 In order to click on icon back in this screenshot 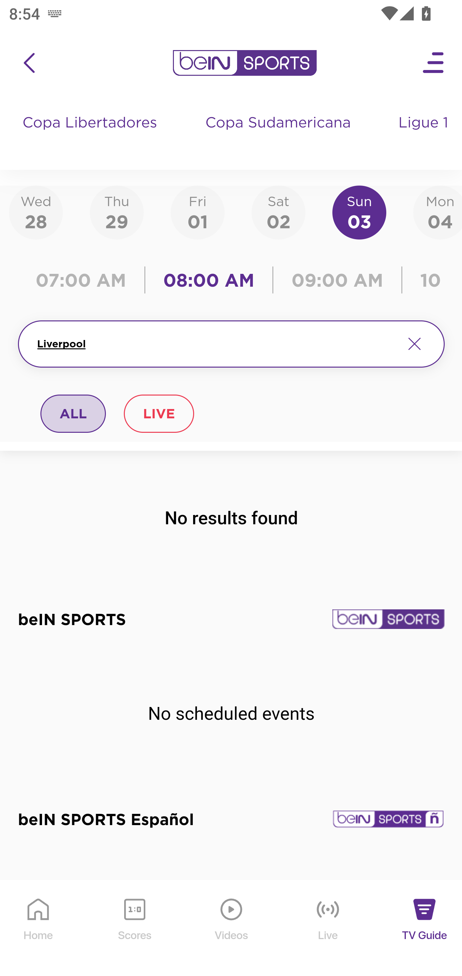, I will do `click(29, 63)`.